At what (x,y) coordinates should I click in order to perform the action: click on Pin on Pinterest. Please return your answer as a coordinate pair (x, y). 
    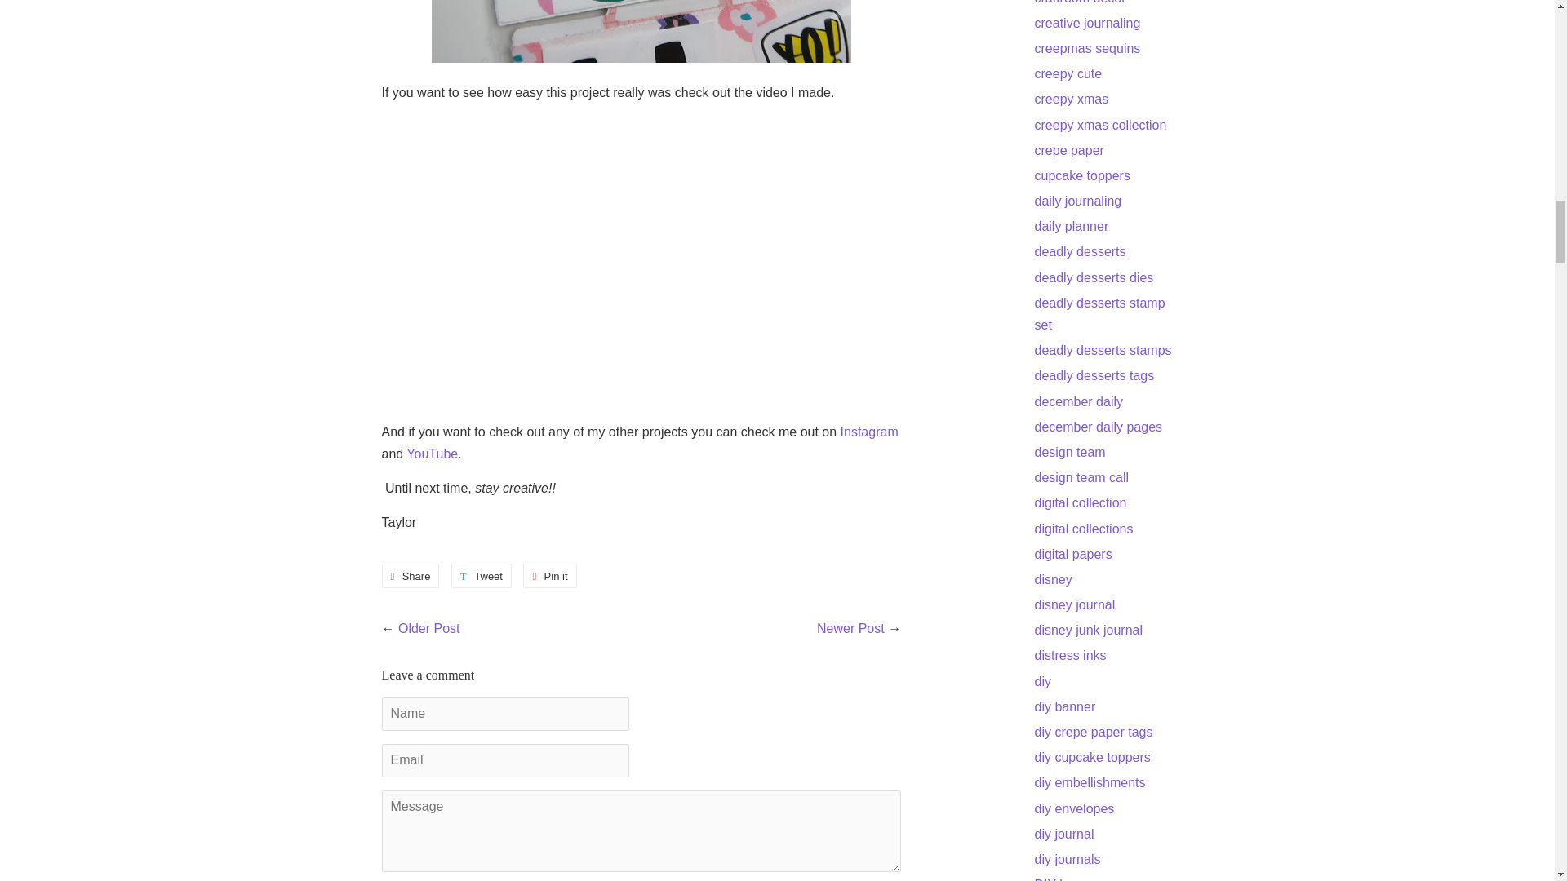
    Looking at the image, I should click on (550, 576).